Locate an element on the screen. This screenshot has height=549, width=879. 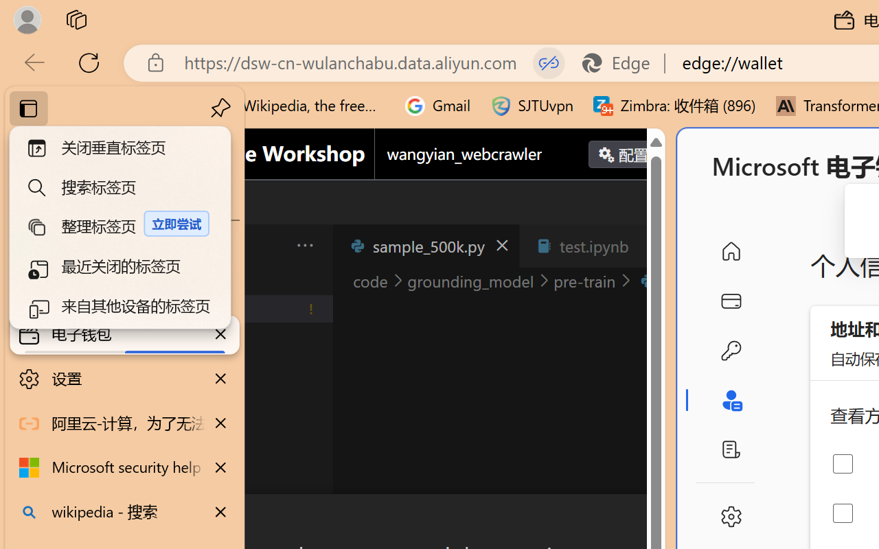
Tab actions is located at coordinates (650, 246).